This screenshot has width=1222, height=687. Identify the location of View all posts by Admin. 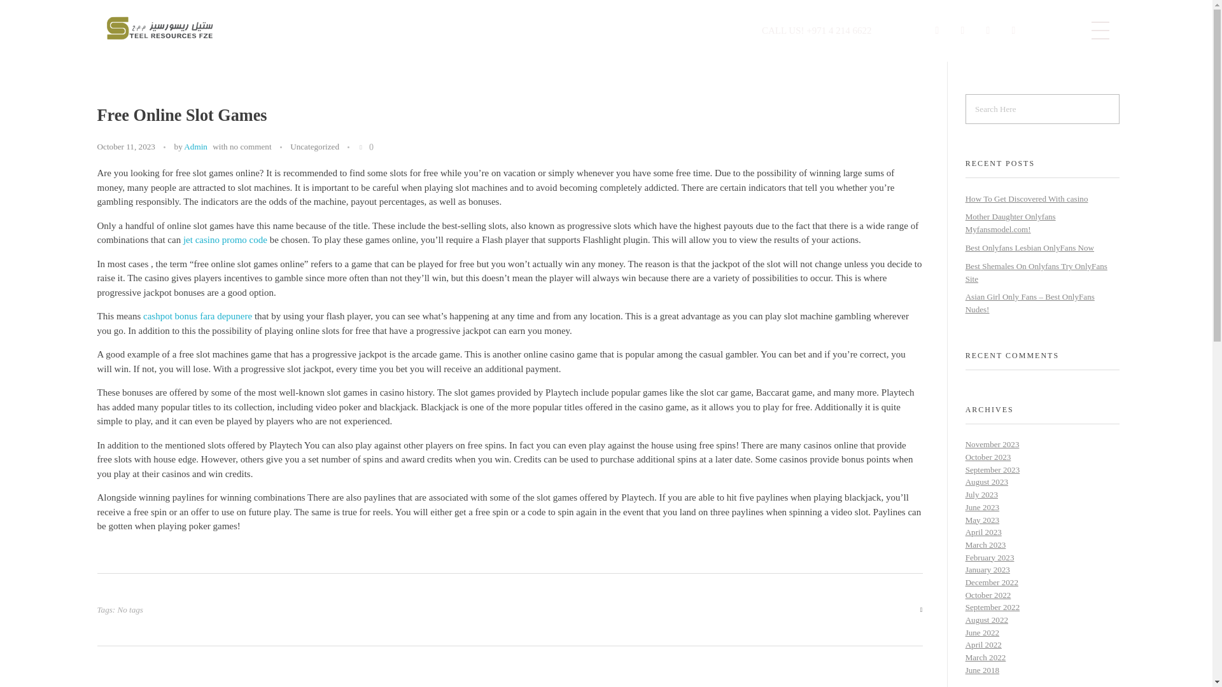
(196, 146).